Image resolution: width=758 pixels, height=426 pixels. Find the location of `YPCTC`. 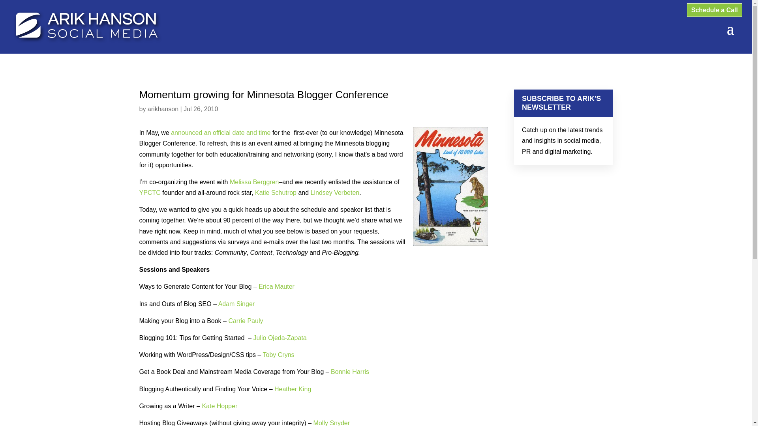

YPCTC is located at coordinates (149, 192).